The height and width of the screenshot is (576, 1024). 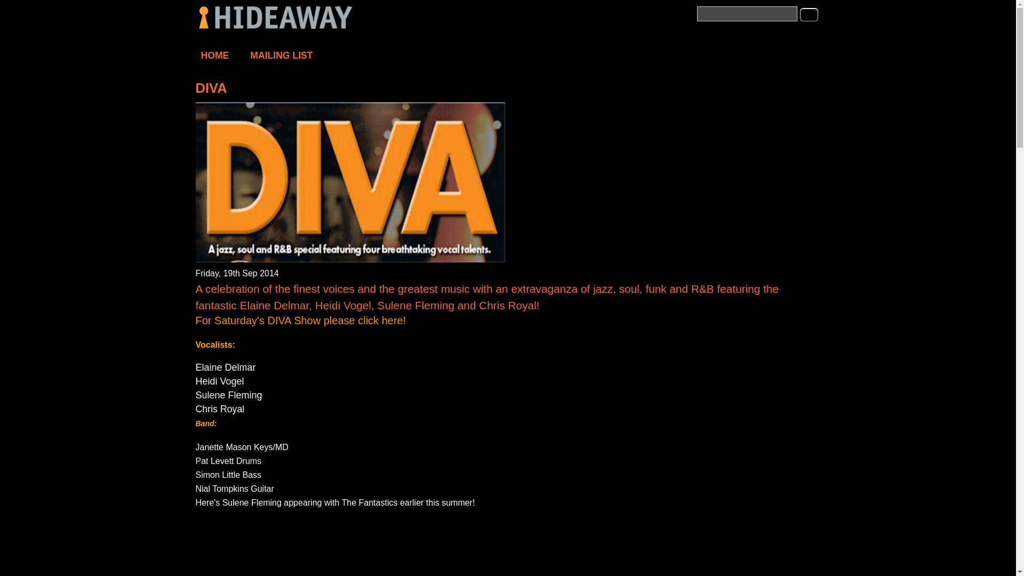 I want to click on Search, so click(x=809, y=14).